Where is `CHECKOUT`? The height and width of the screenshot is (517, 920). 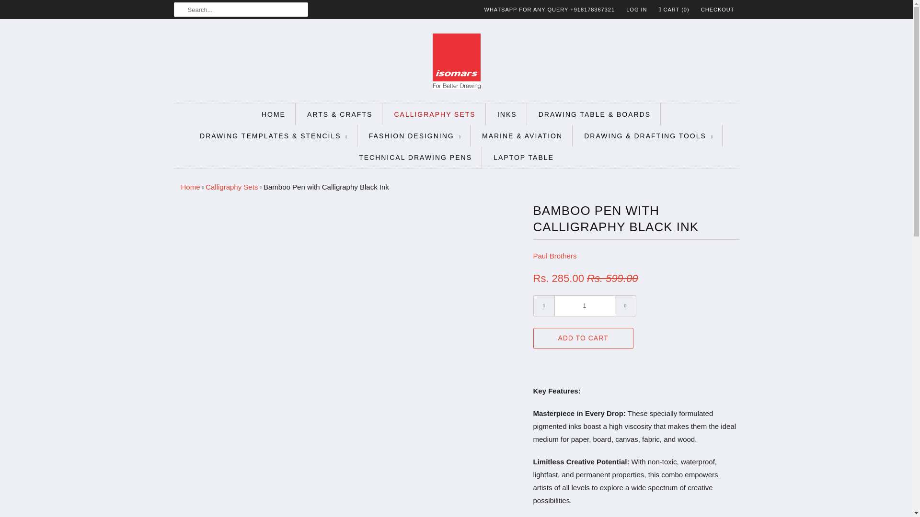
CHECKOUT is located at coordinates (718, 10).